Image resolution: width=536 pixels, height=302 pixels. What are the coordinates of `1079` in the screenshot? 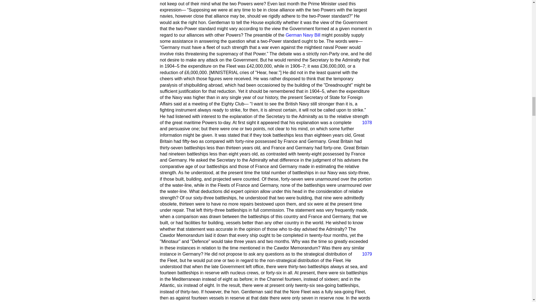 It's located at (365, 254).